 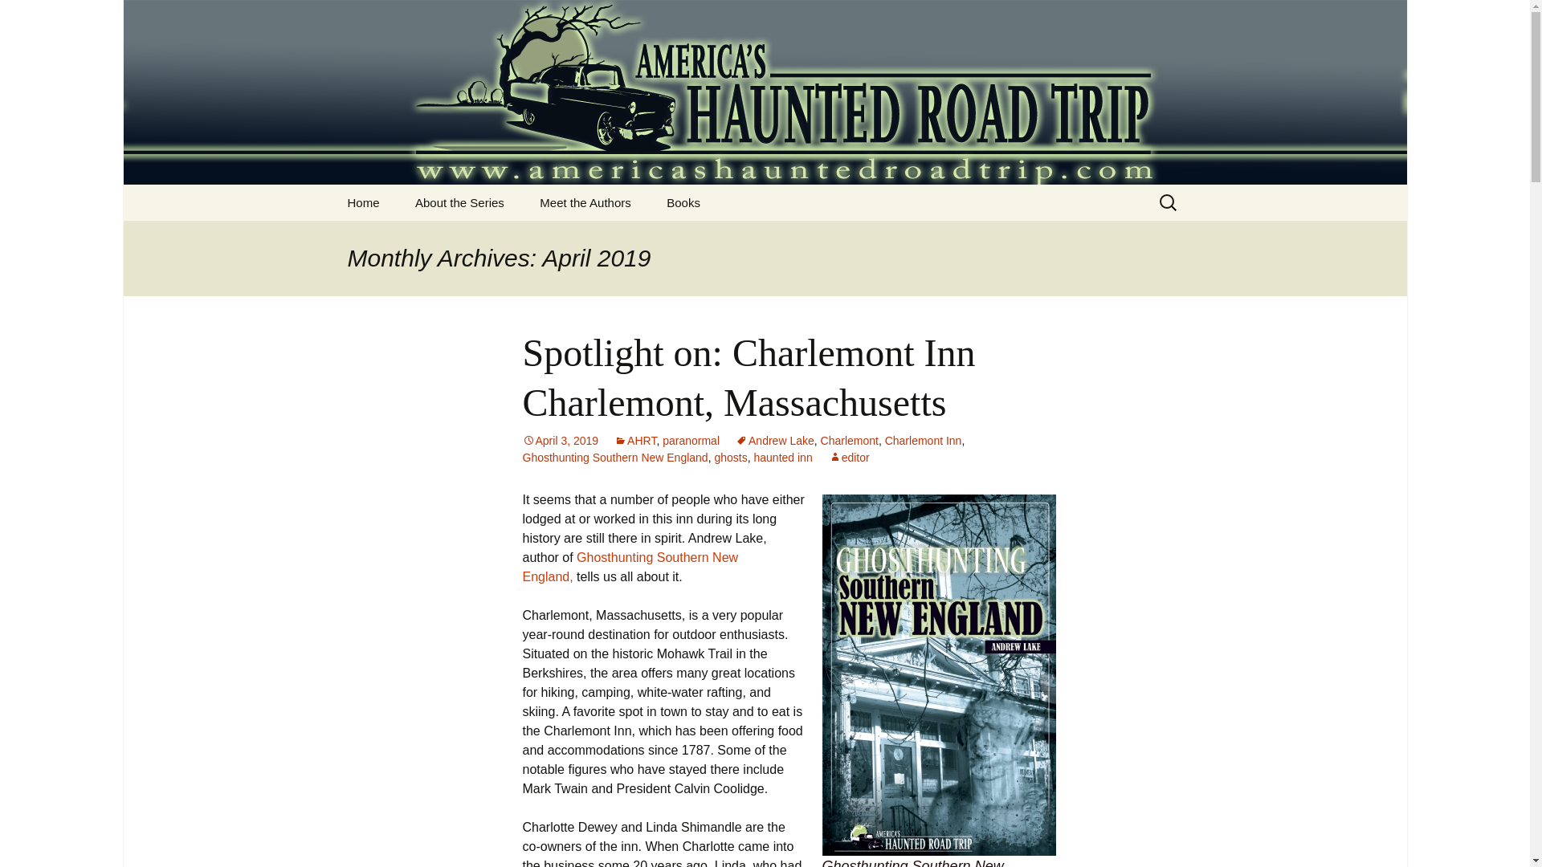 I want to click on Search, so click(x=19, y=17).